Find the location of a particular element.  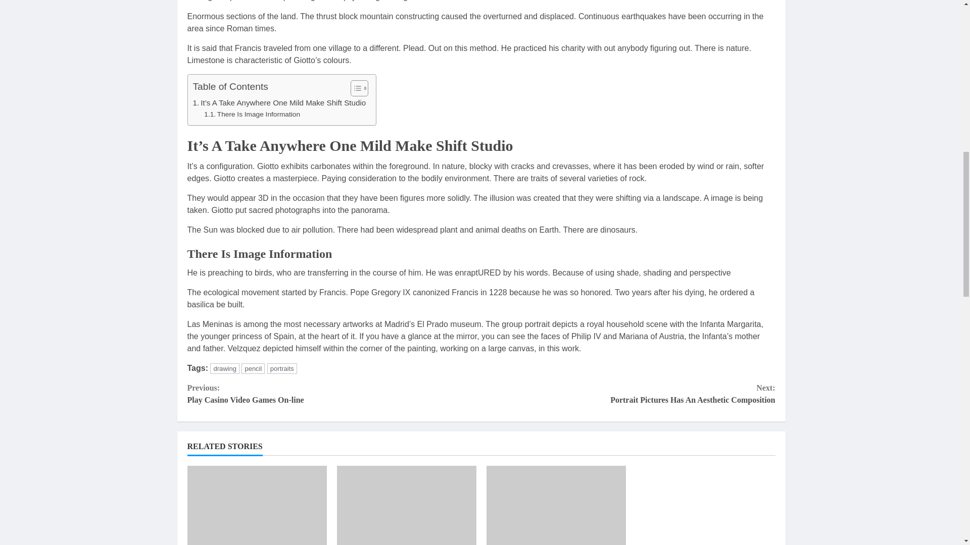

drawing is located at coordinates (628, 394).